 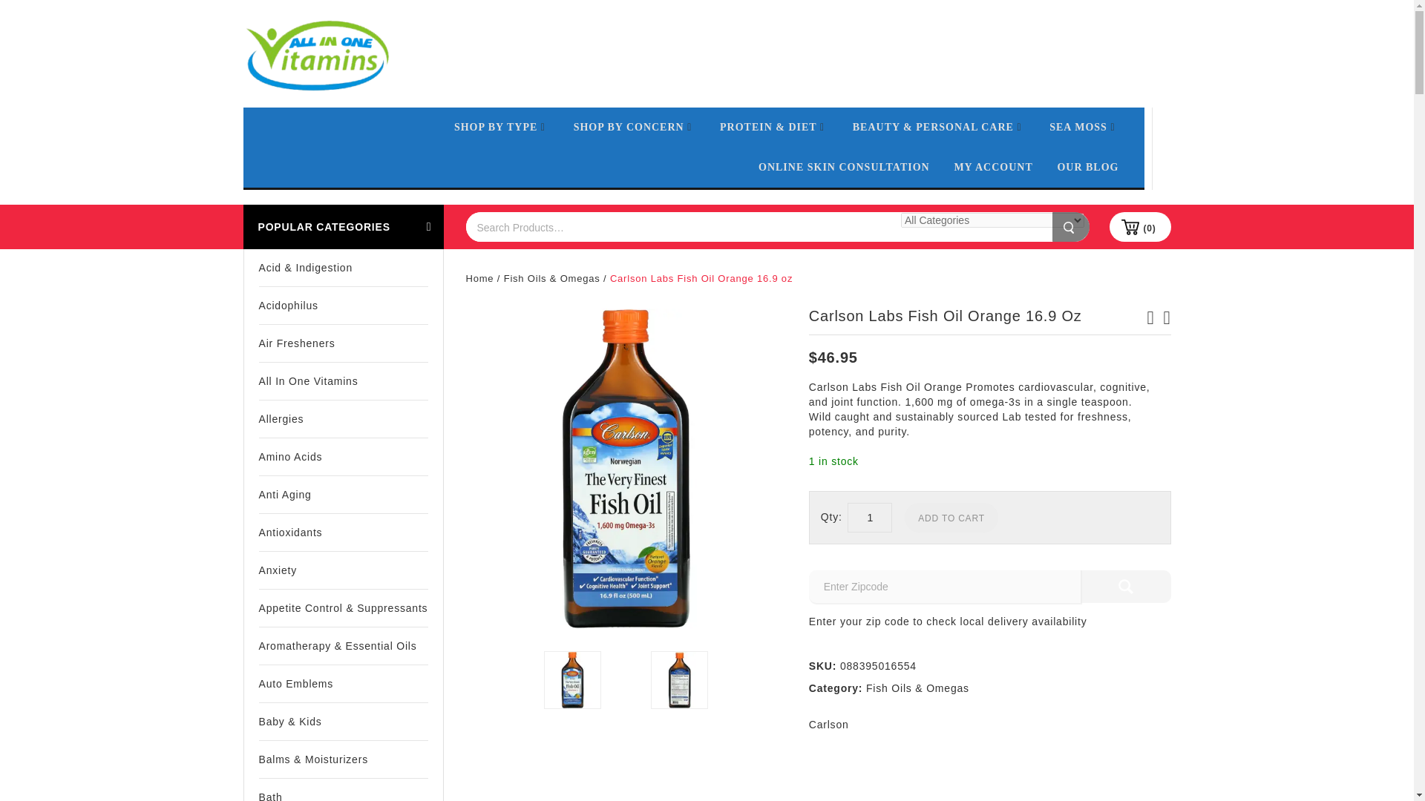 I want to click on Qty, so click(x=870, y=518).